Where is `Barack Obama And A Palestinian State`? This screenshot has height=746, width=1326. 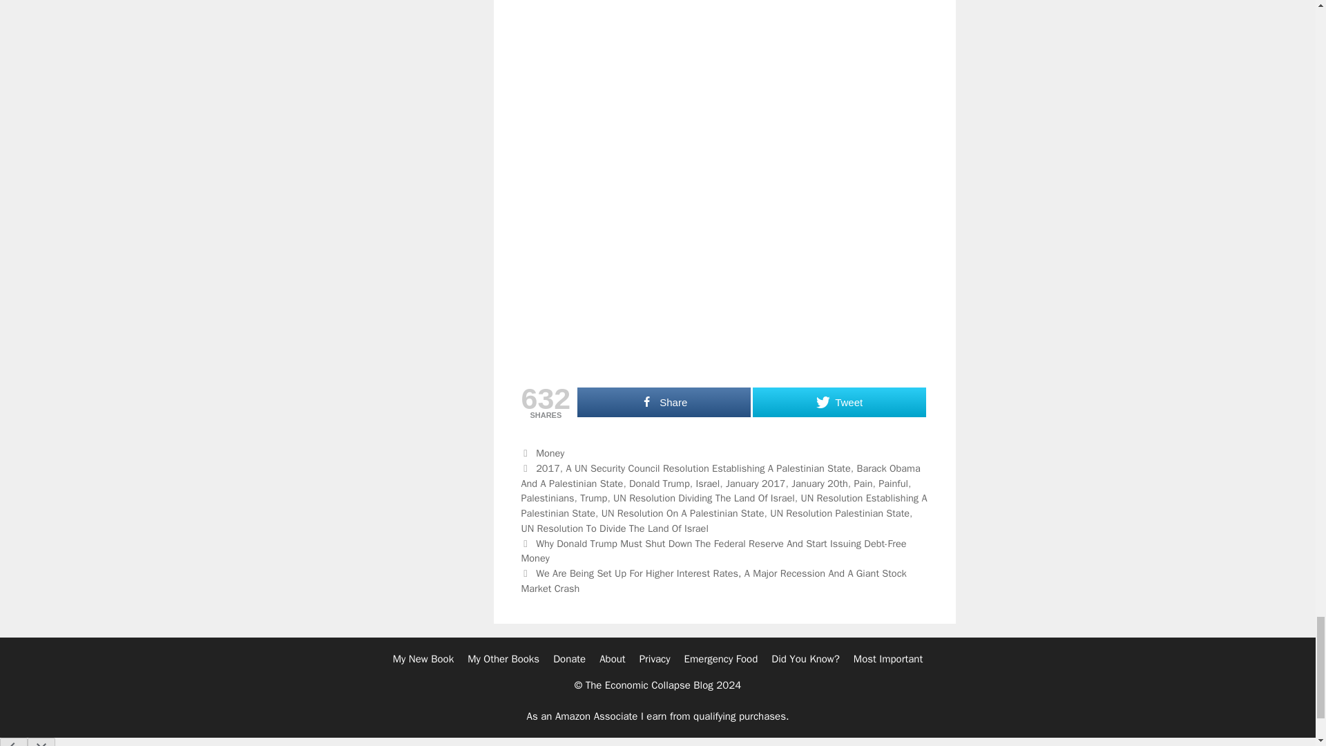
Barack Obama And A Palestinian State is located at coordinates (720, 475).